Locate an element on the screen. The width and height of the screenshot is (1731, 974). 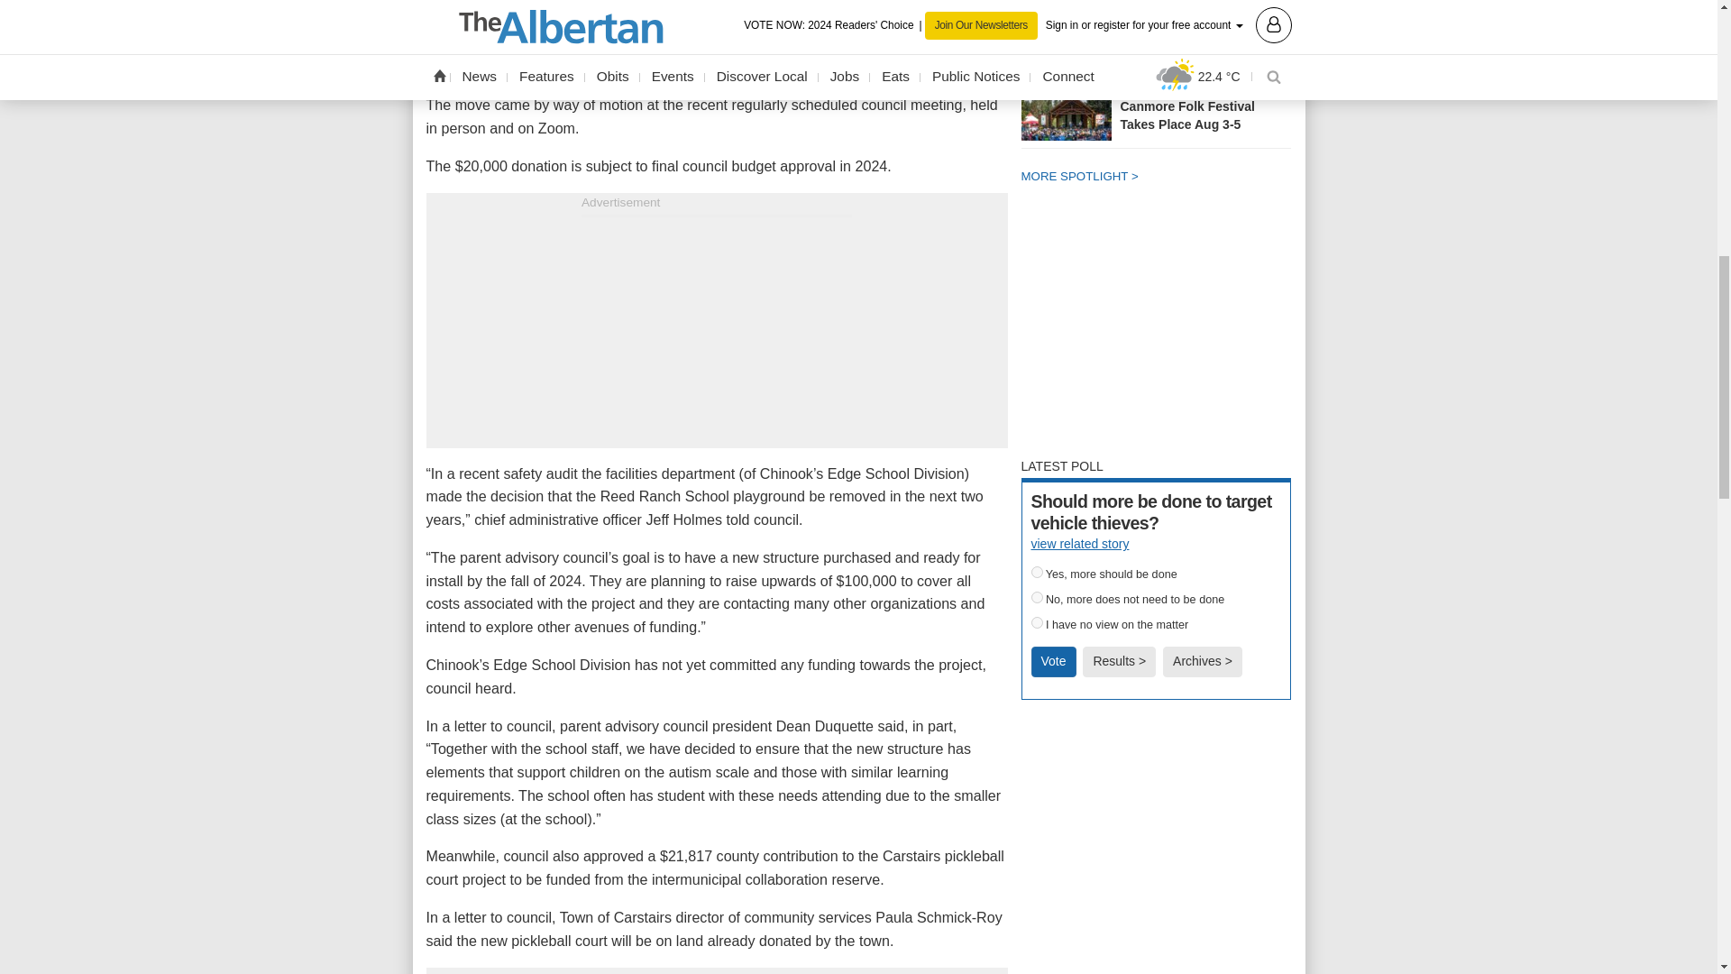
3rd party ad content is located at coordinates (1156, 830).